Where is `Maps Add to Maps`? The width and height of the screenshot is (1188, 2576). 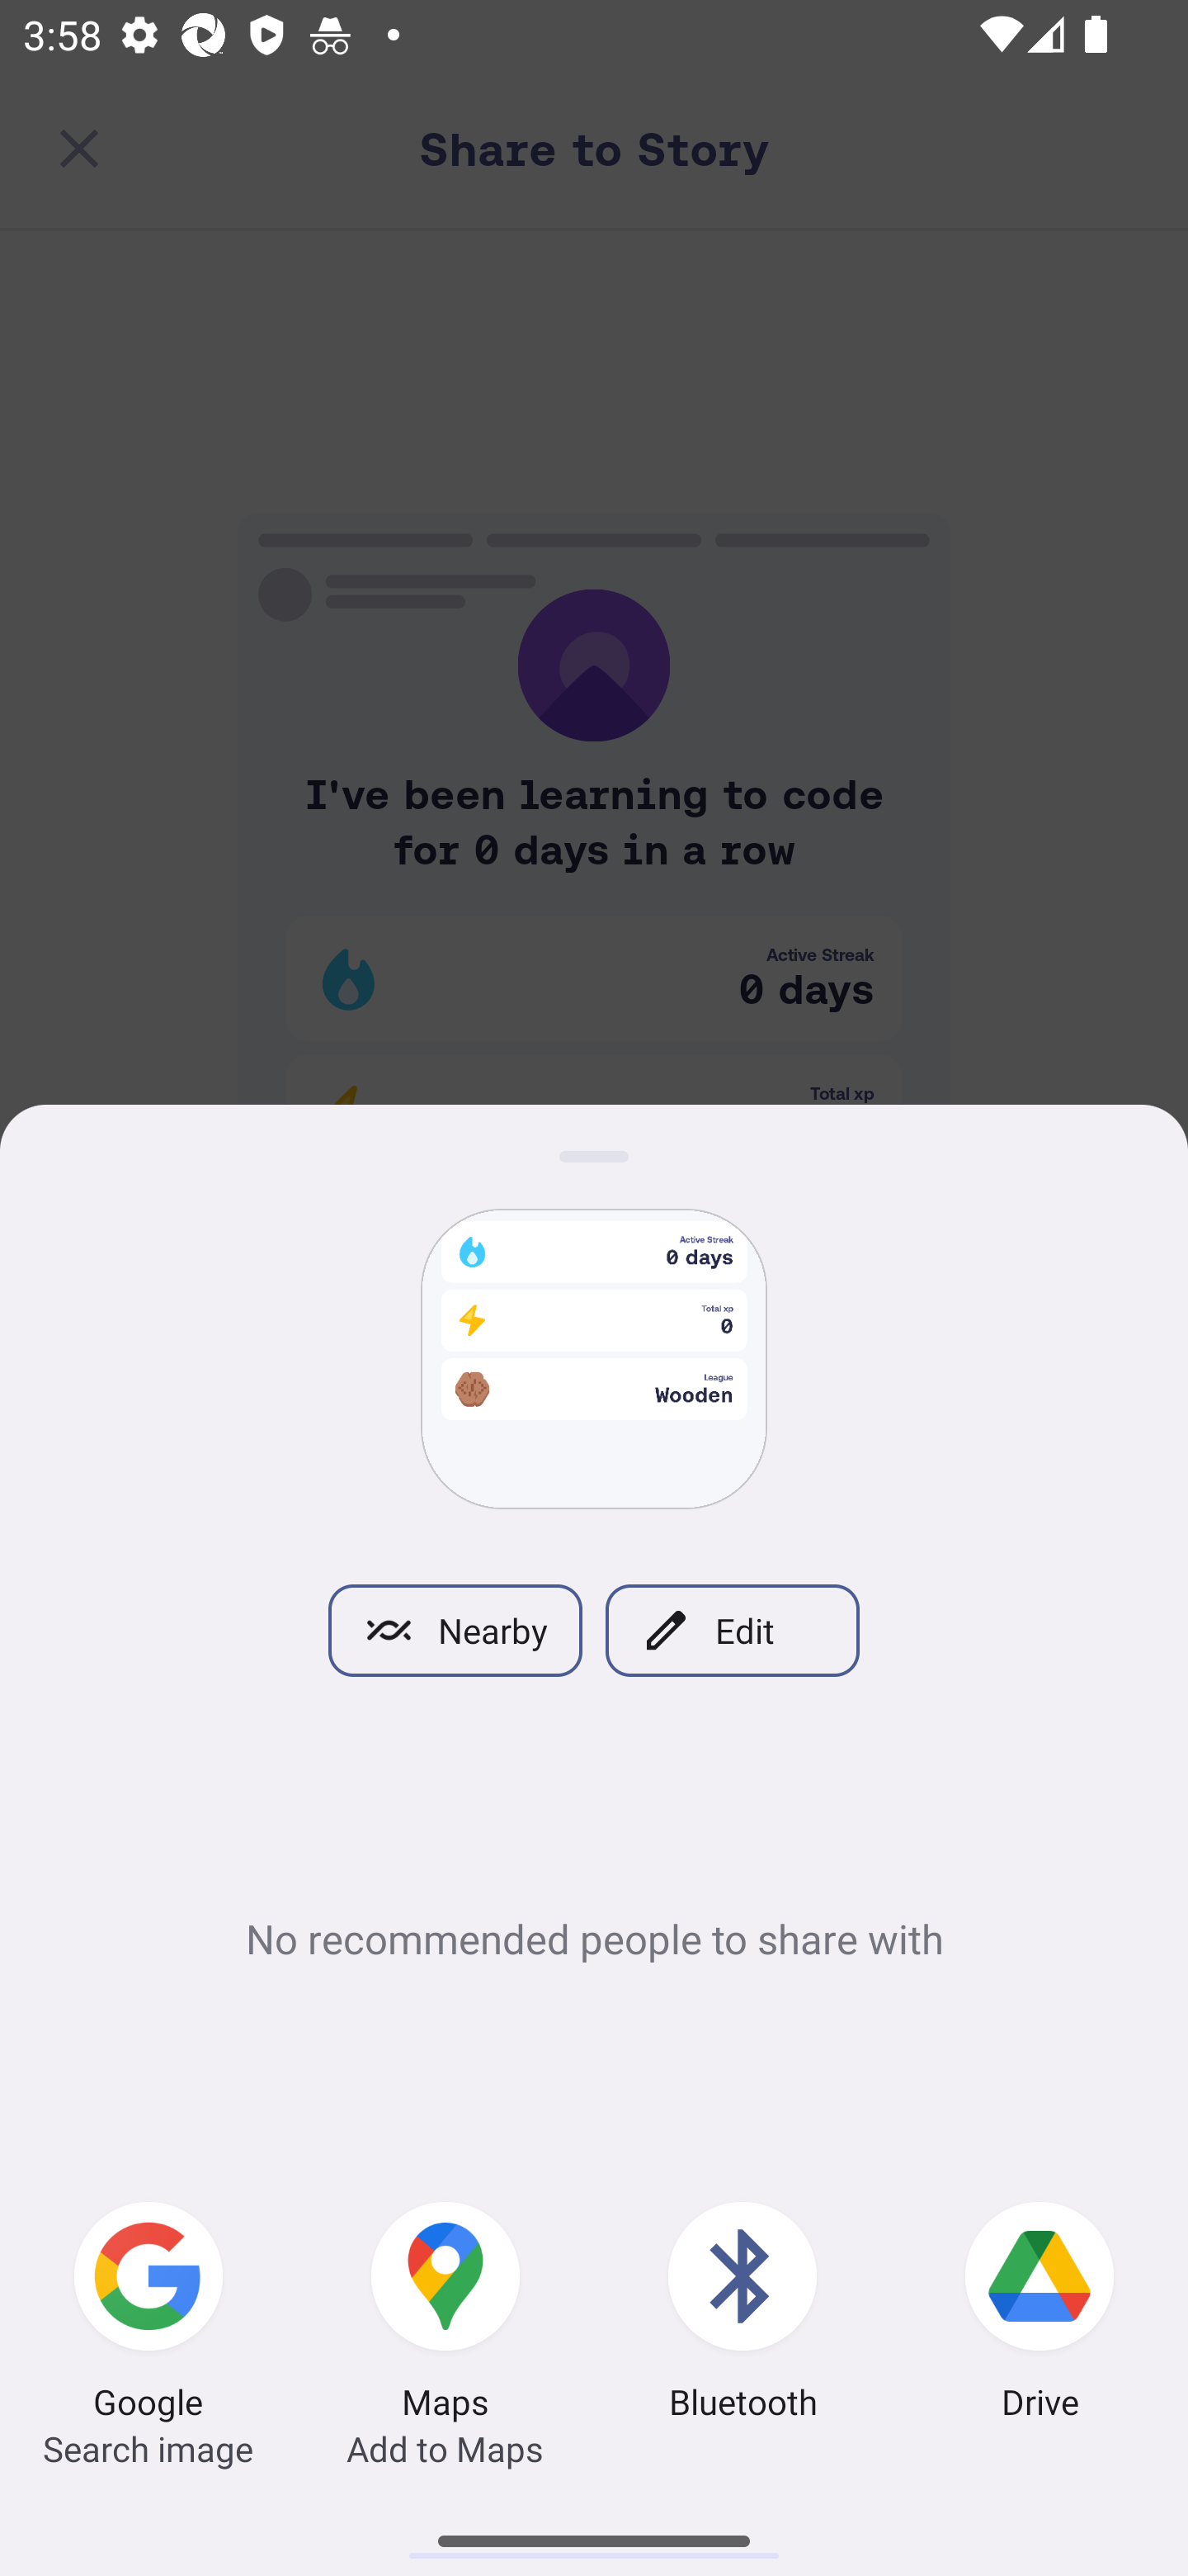
Maps Add to Maps is located at coordinates (445, 2315).